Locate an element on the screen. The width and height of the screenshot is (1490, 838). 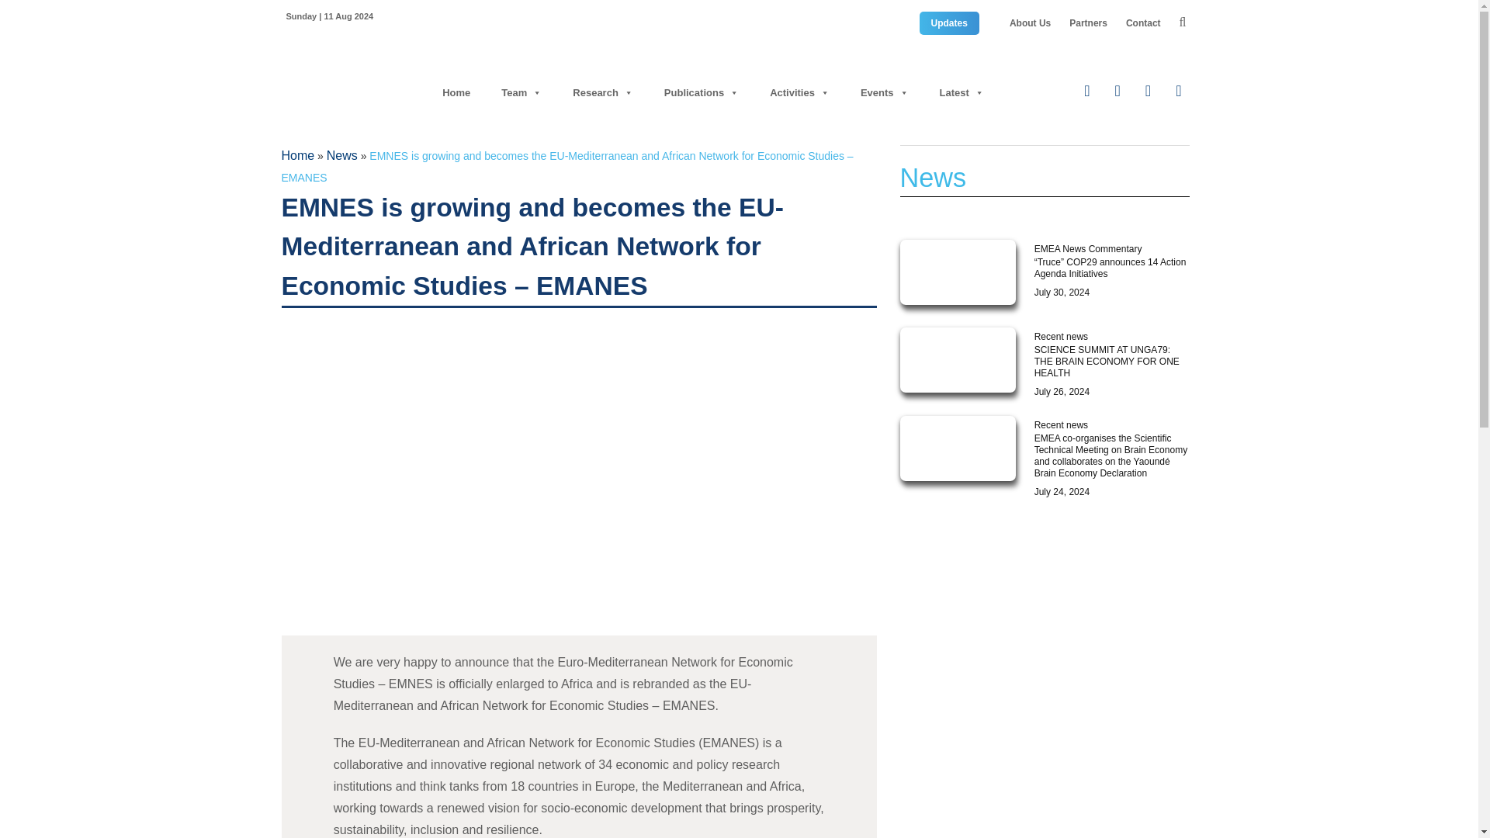
Partners is located at coordinates (1088, 23).